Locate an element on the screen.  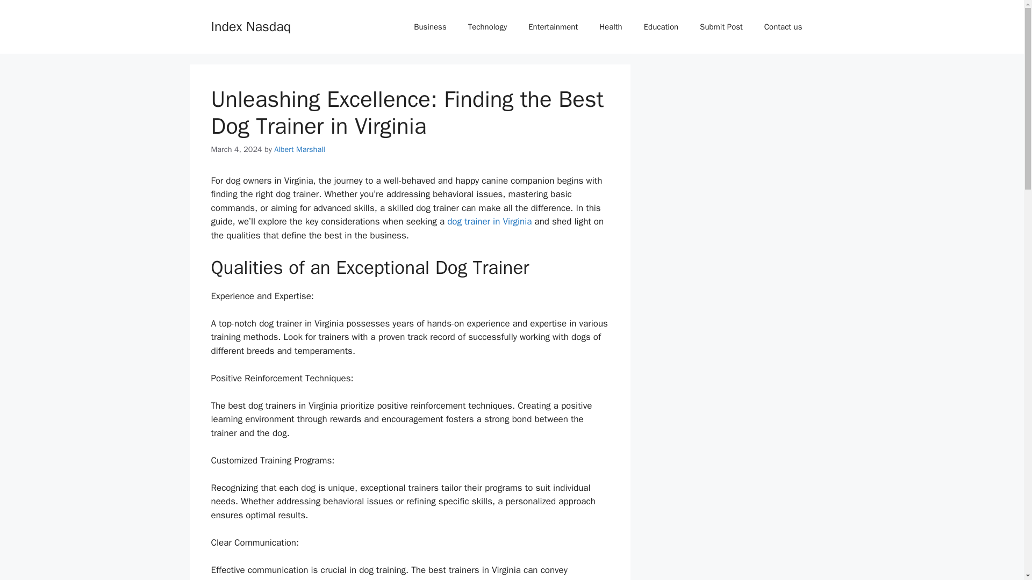
Submit Post is located at coordinates (721, 27).